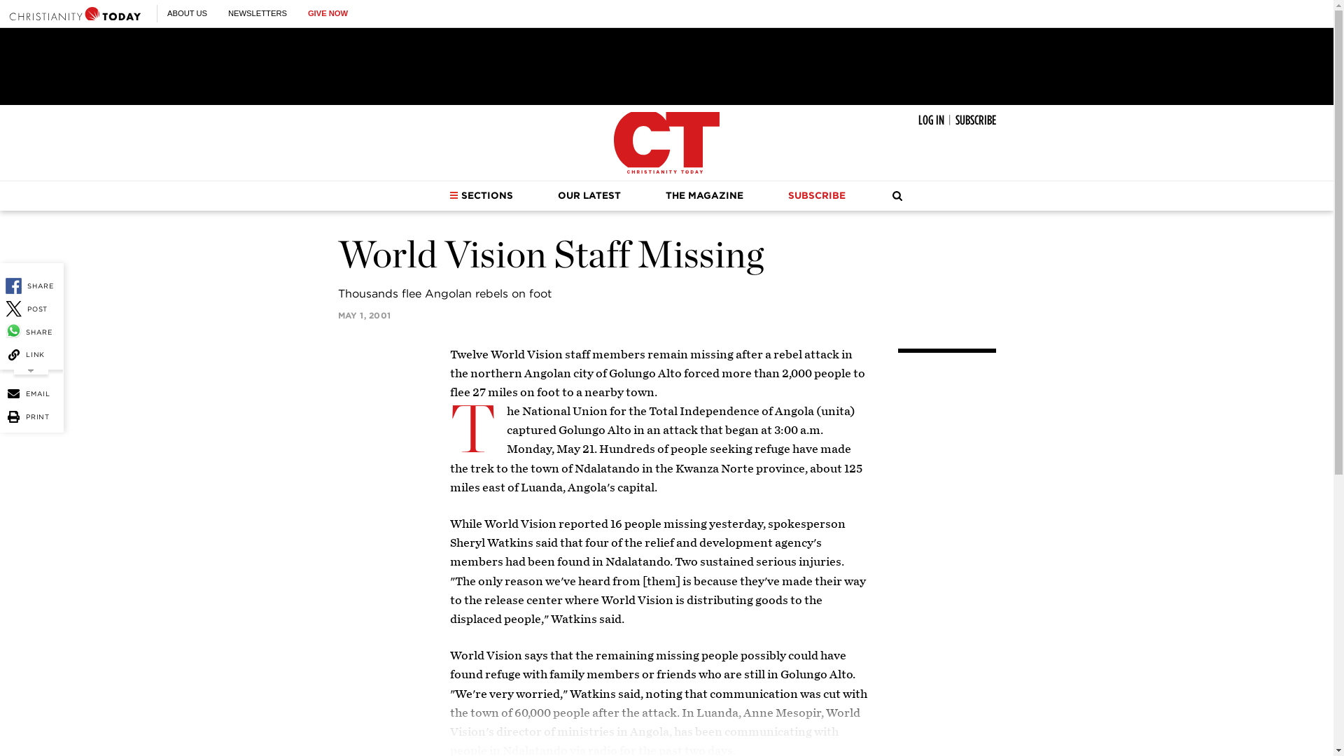  I want to click on ABOUT US, so click(186, 13).